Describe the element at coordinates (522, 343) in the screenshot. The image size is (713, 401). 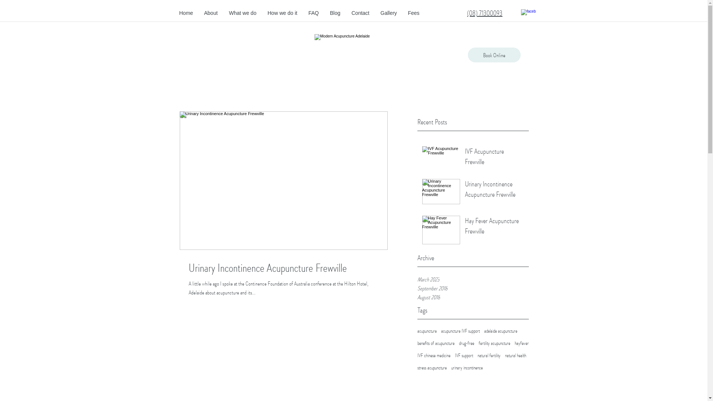
I see `hayfever` at that location.